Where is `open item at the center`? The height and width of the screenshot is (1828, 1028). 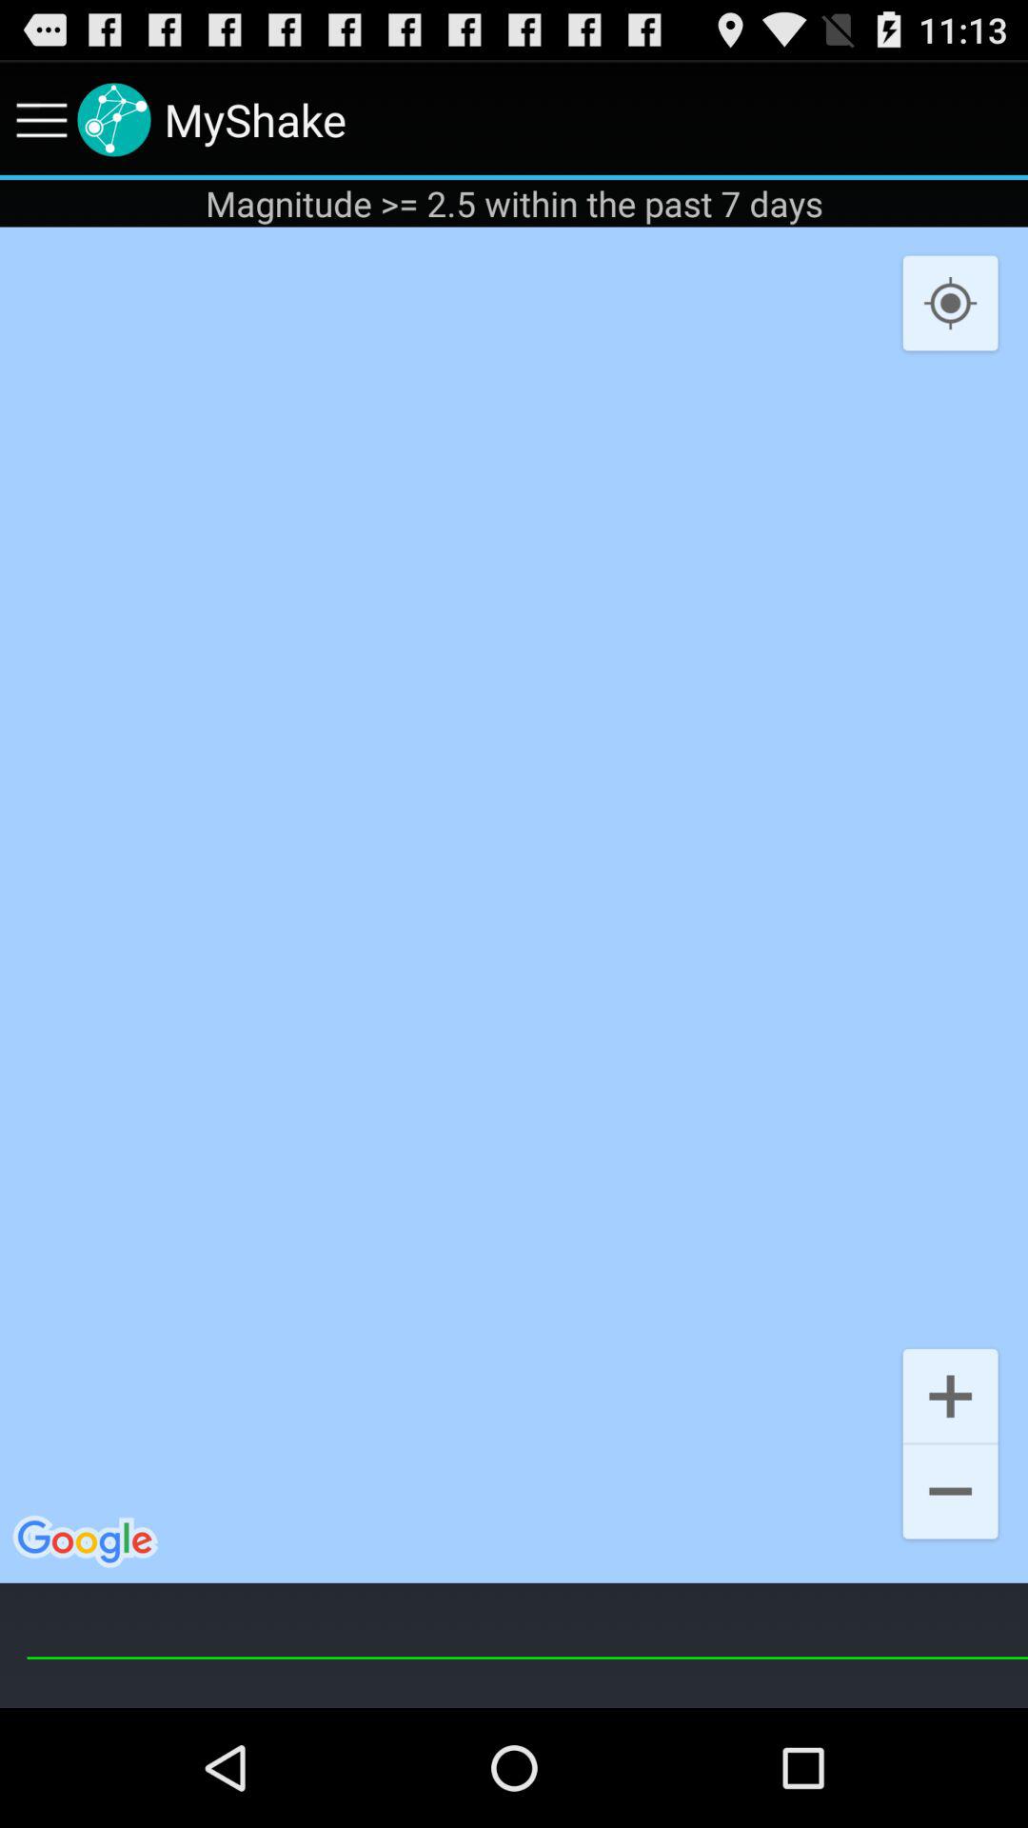 open item at the center is located at coordinates (514, 904).